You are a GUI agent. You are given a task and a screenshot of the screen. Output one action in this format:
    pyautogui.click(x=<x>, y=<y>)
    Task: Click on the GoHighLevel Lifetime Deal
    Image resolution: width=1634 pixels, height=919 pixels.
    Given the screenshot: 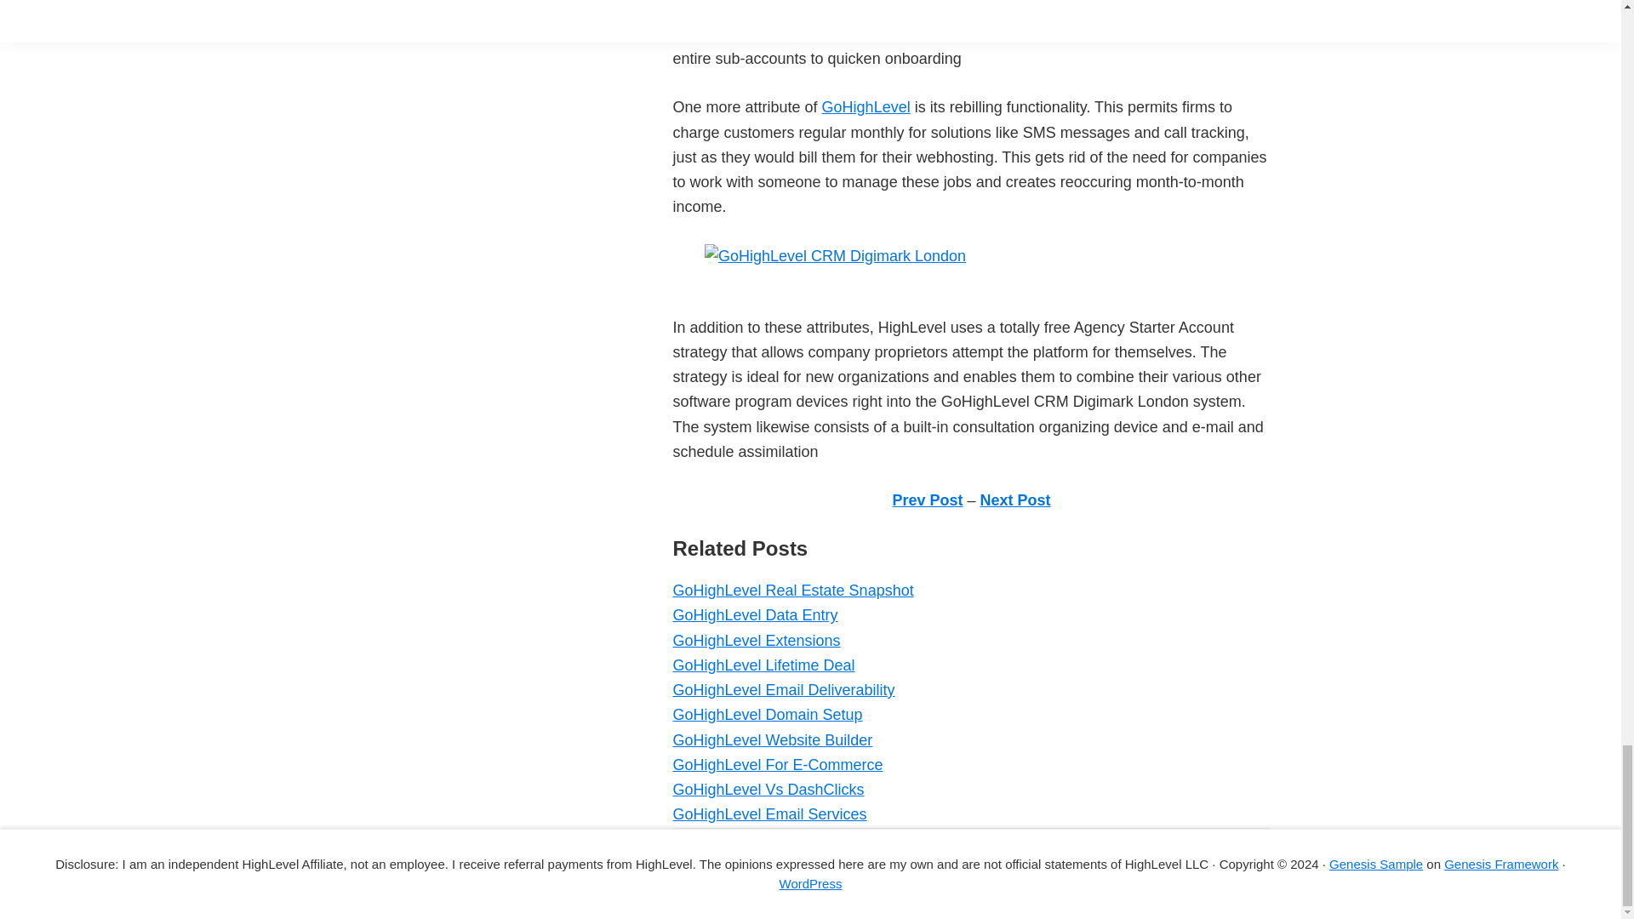 What is the action you would take?
    pyautogui.click(x=763, y=665)
    